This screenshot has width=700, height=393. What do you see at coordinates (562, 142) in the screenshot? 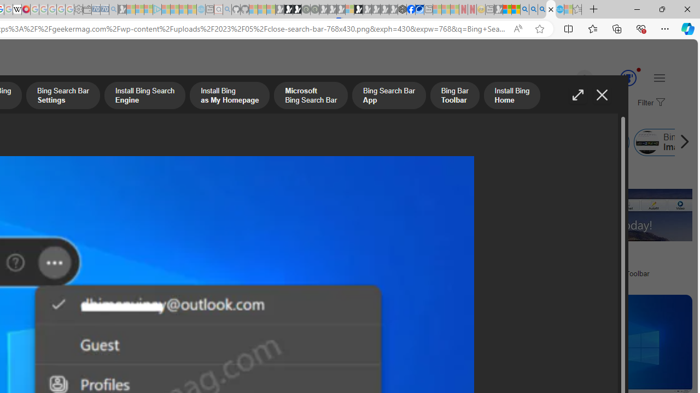
I see `Bing Menu Bar` at bounding box center [562, 142].